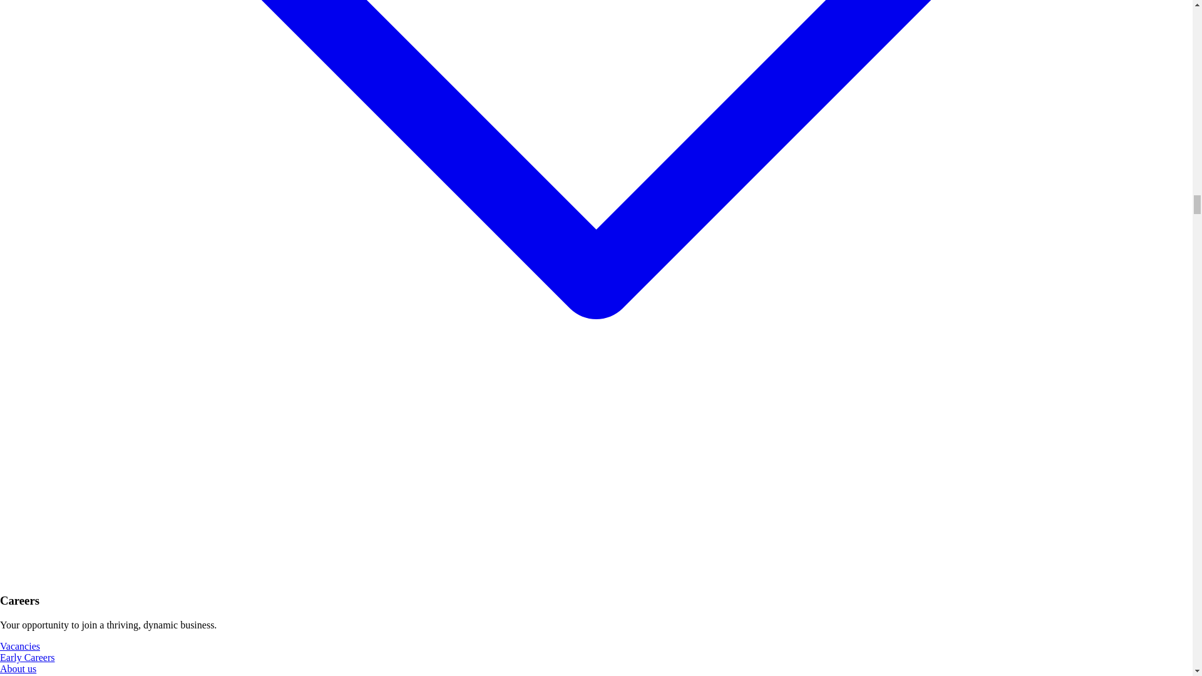  What do you see at coordinates (20, 646) in the screenshot?
I see `Vacancies` at bounding box center [20, 646].